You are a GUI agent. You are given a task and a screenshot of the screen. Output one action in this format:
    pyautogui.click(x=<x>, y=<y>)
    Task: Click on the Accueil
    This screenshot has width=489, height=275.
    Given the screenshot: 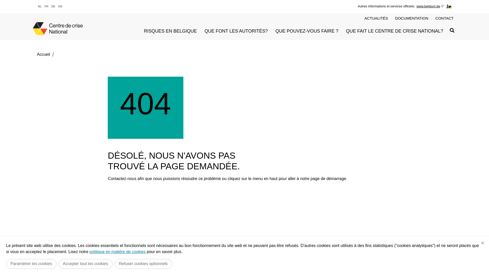 What is the action you would take?
    pyautogui.click(x=44, y=54)
    